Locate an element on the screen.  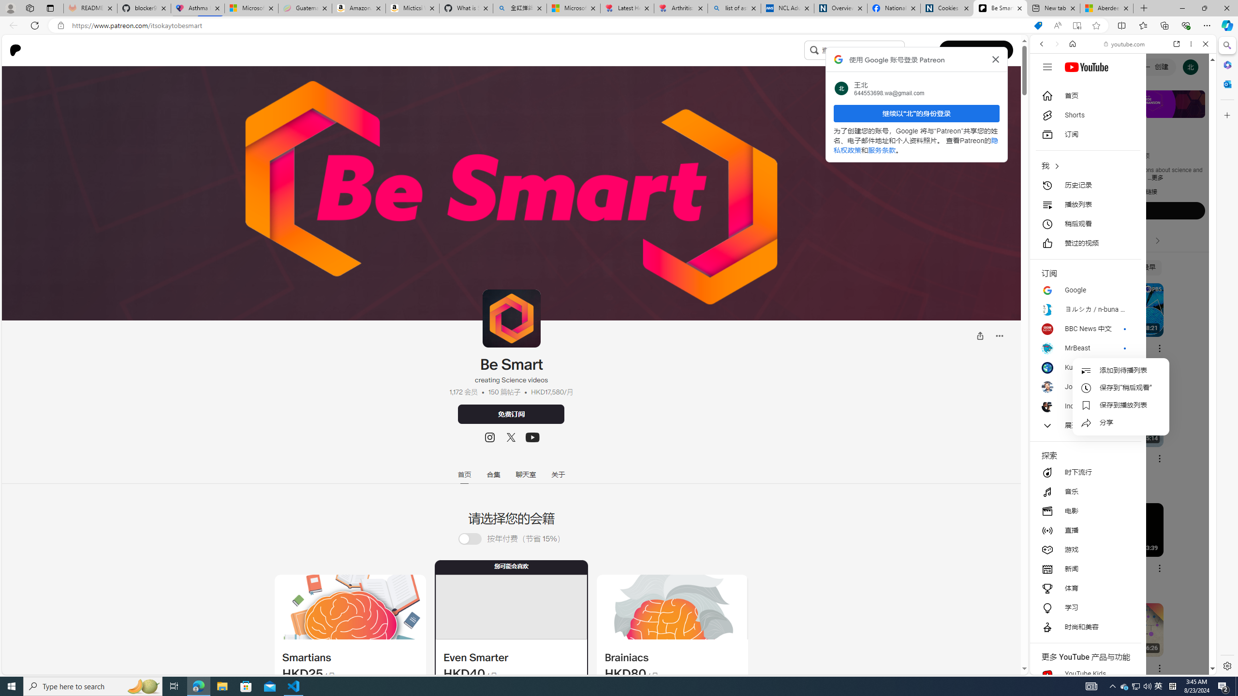
Patreon logo is located at coordinates (15, 50).